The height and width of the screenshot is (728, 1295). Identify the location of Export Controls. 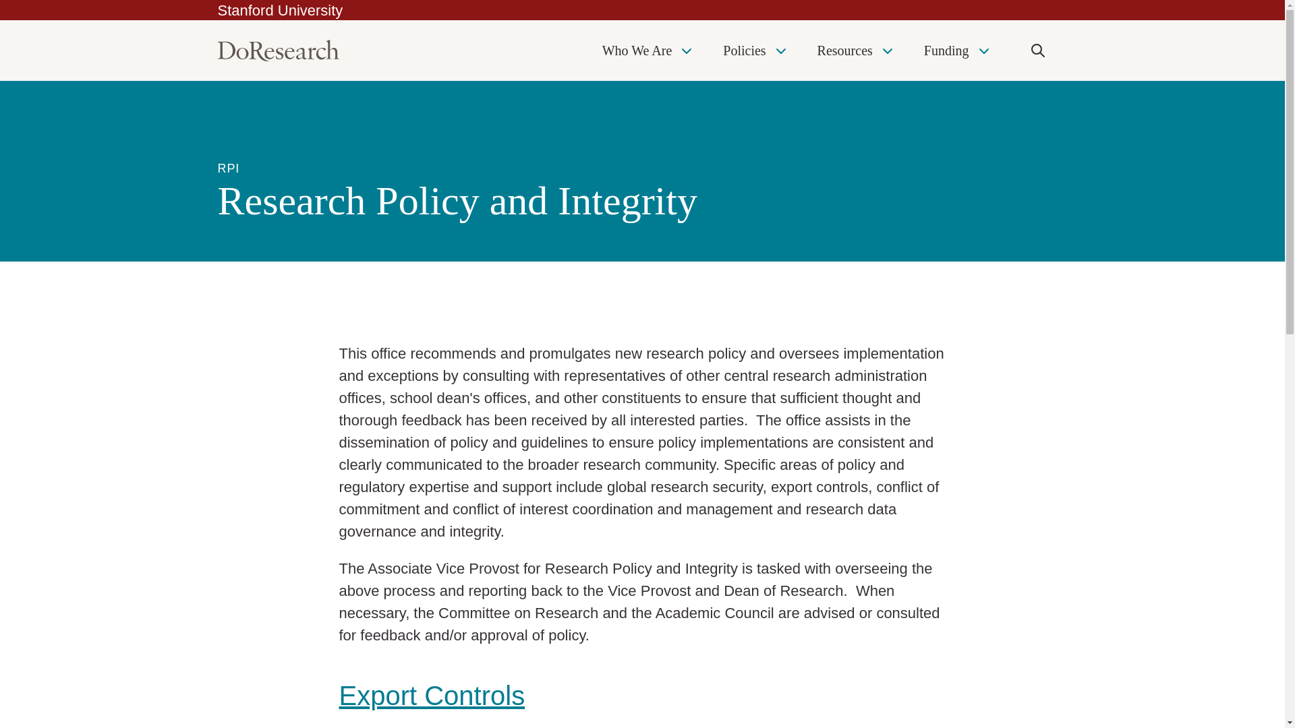
(431, 696).